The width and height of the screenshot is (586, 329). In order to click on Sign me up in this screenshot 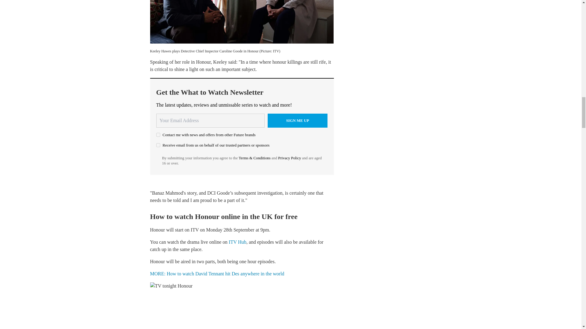, I will do `click(298, 121)`.